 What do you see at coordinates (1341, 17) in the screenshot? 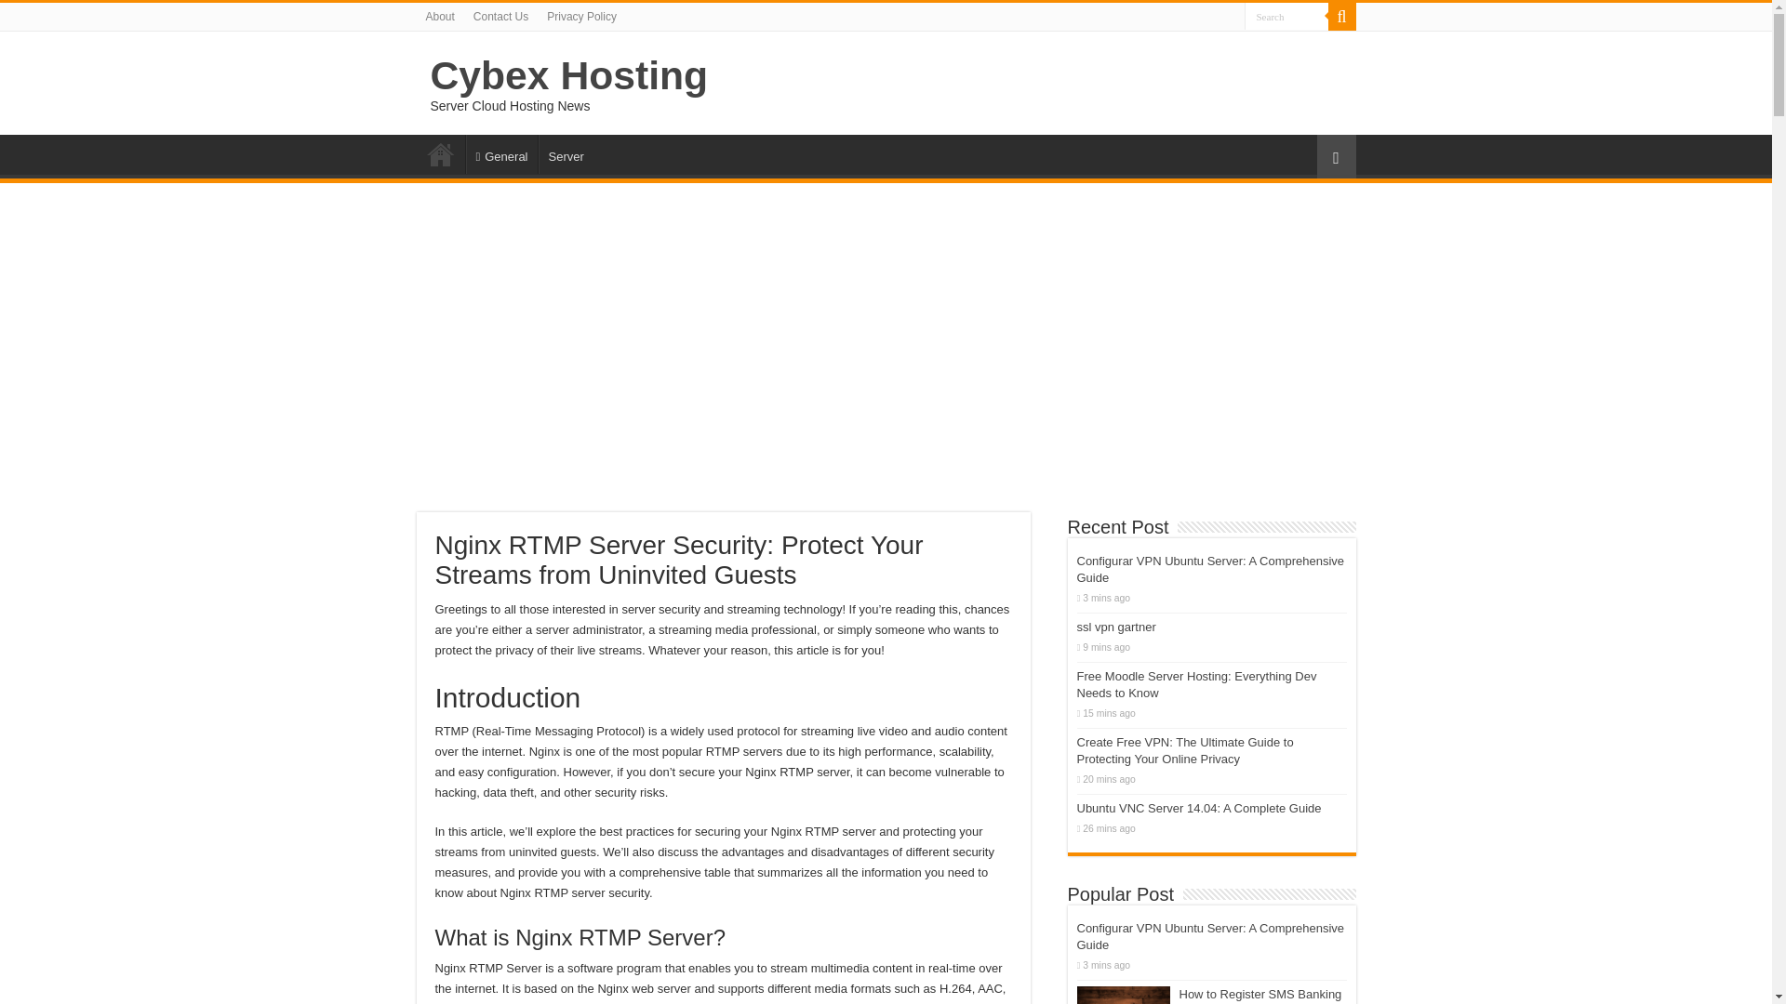
I see `Search` at bounding box center [1341, 17].